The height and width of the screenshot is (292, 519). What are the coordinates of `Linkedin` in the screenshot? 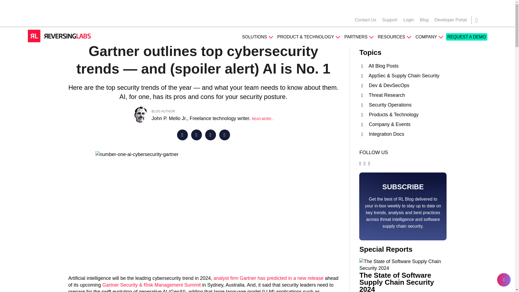 It's located at (210, 135).